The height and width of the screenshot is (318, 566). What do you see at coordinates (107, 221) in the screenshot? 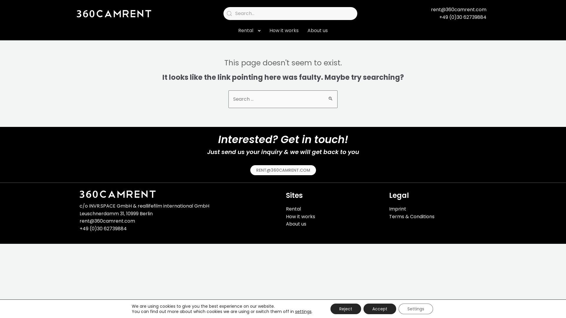
I see `rent@360camrent.com` at bounding box center [107, 221].